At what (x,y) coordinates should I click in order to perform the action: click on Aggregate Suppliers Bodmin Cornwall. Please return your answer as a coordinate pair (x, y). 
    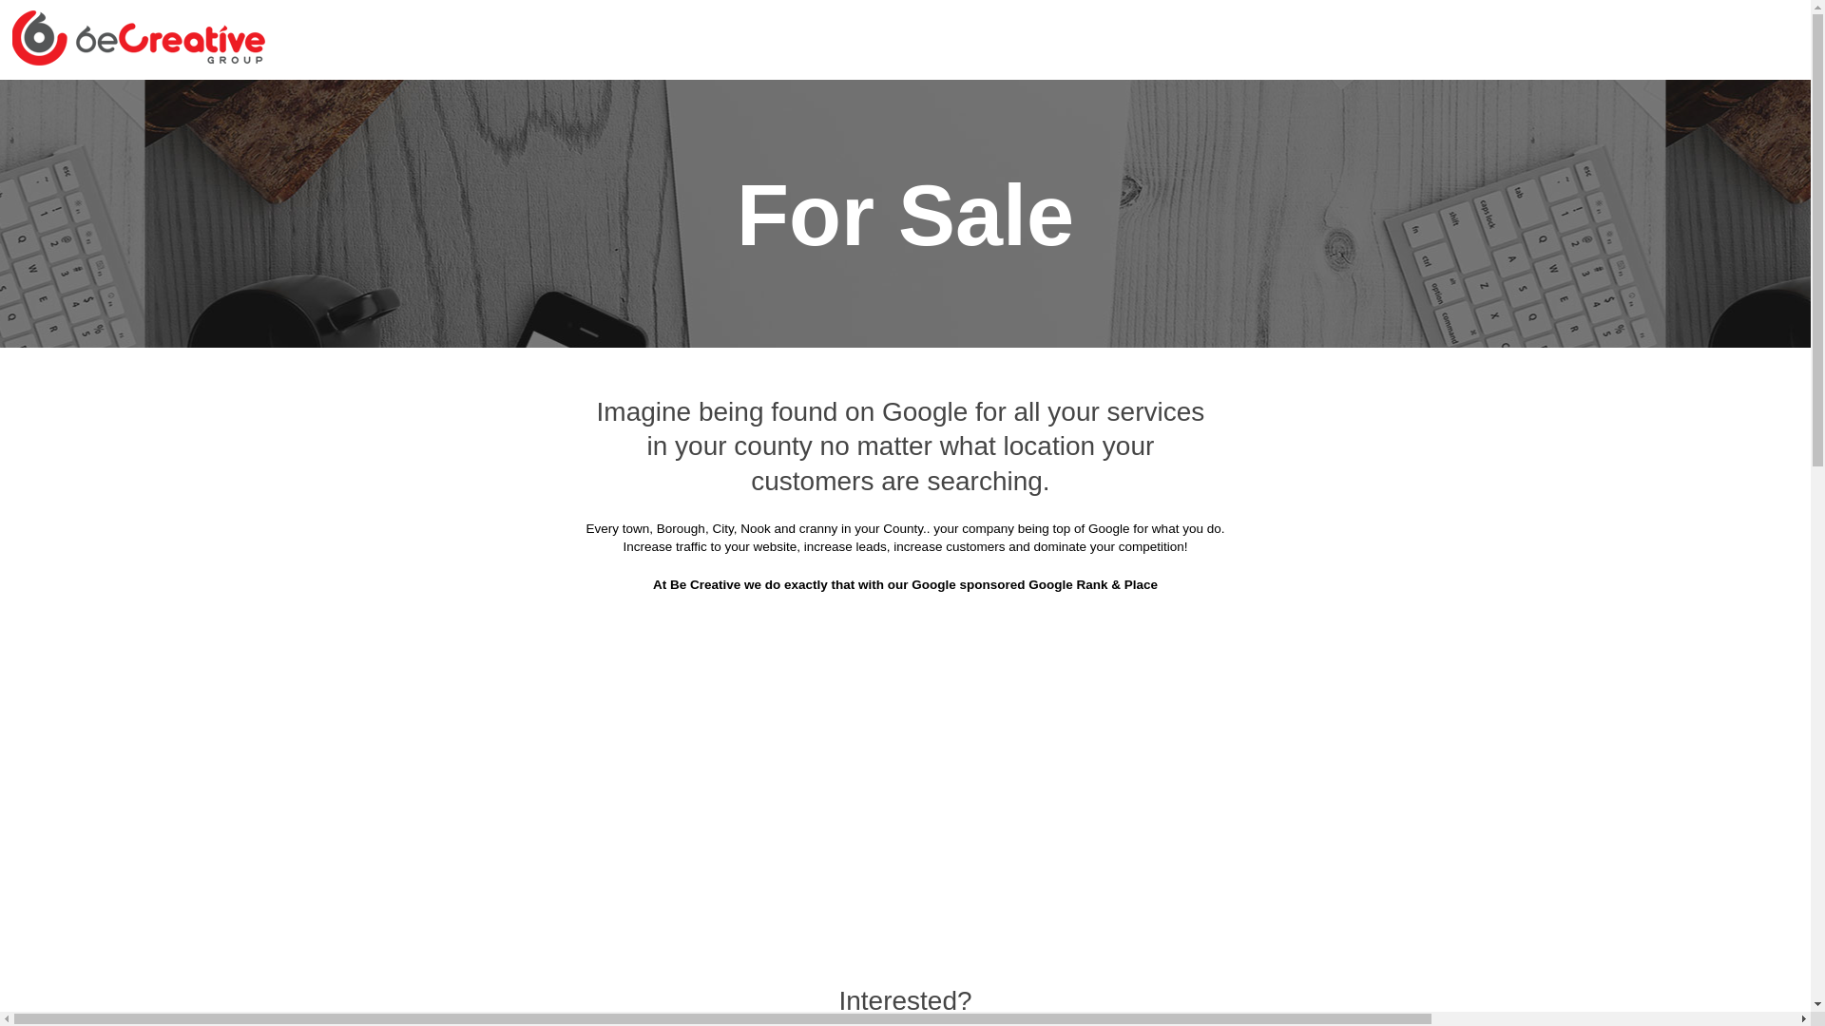
    Looking at the image, I should click on (1049, 151).